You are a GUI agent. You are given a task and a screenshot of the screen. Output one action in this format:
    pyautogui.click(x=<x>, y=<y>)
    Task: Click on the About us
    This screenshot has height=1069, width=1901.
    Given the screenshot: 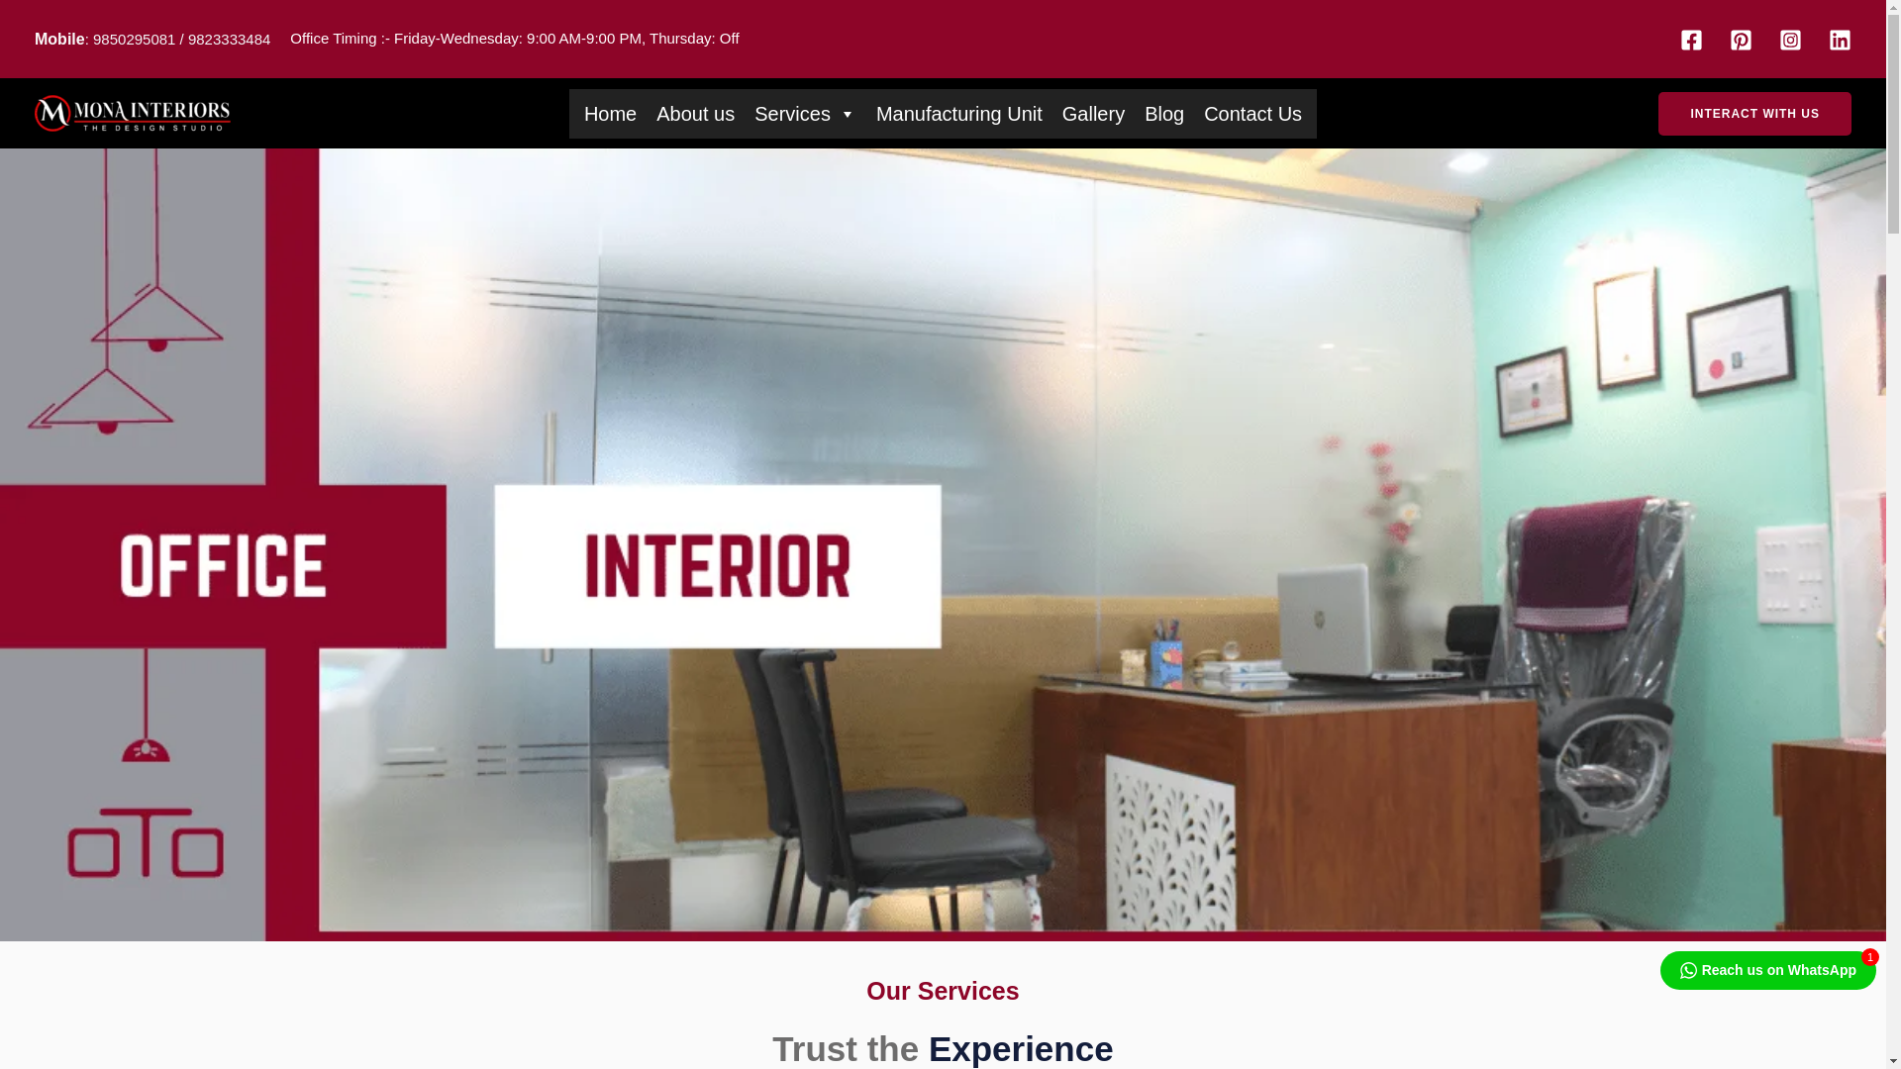 What is the action you would take?
    pyautogui.click(x=695, y=114)
    